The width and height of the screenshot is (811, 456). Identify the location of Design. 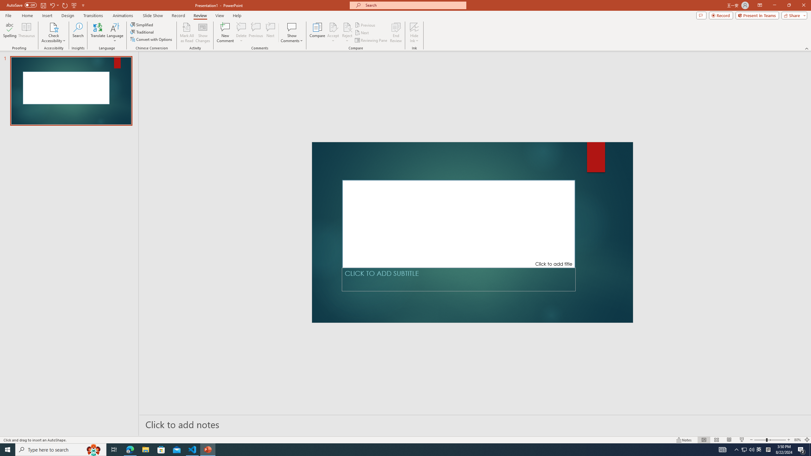
(68, 16).